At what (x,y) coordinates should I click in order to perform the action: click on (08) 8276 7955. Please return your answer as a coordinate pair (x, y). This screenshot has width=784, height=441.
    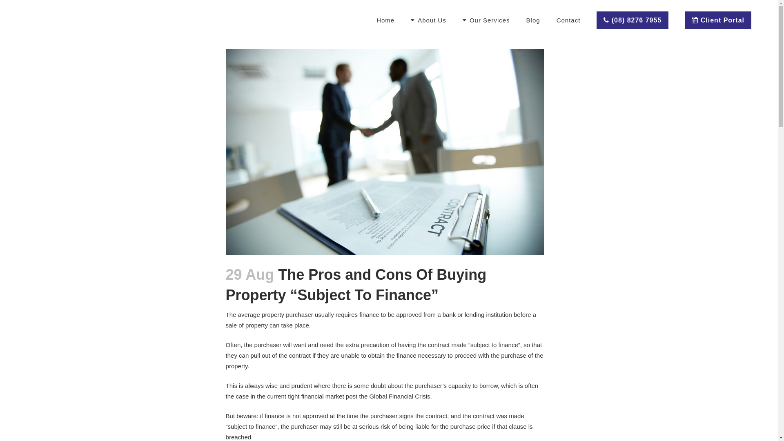
    Looking at the image, I should click on (633, 20).